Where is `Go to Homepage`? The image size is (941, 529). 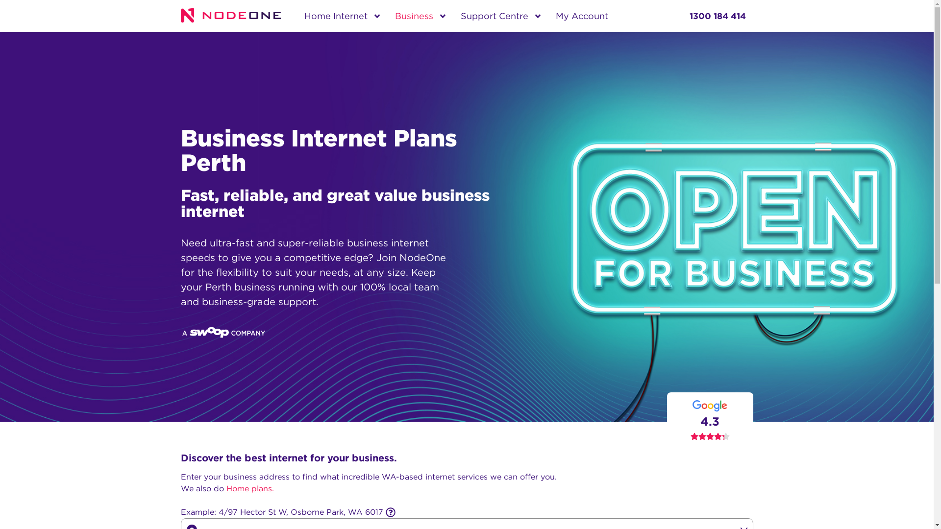
Go to Homepage is located at coordinates (236, 16).